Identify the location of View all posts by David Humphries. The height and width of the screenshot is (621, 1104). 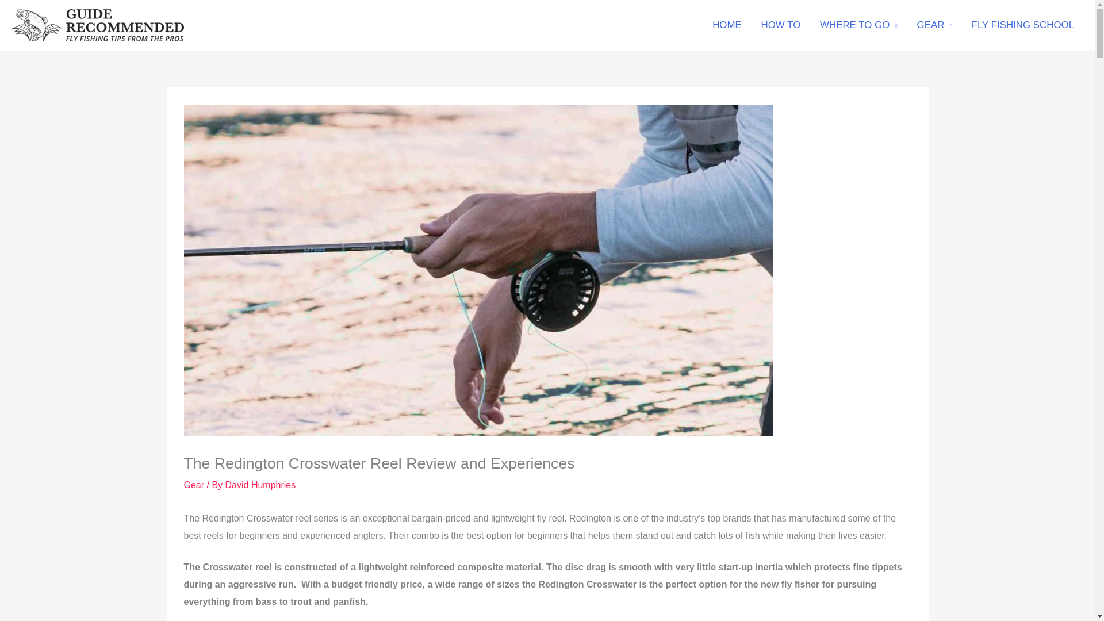
(260, 485).